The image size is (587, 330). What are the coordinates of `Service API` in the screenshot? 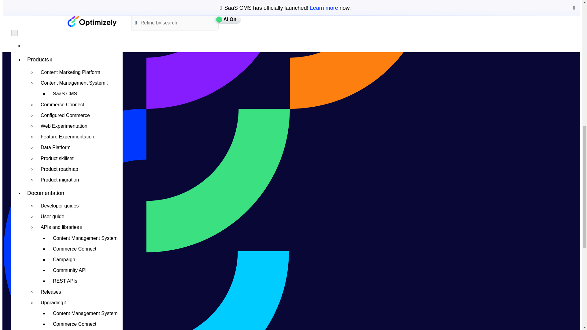 It's located at (85, 40).